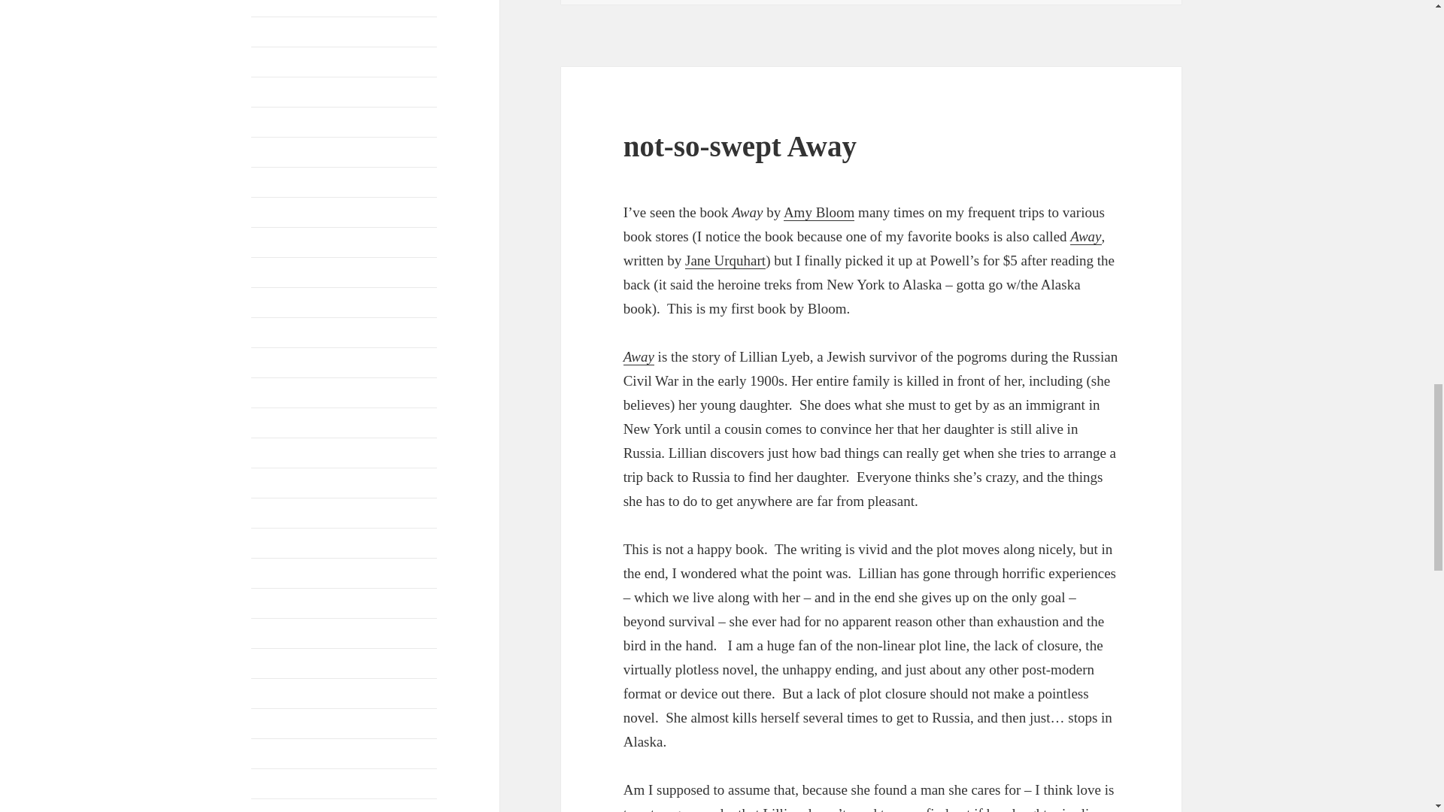 Image resolution: width=1444 pixels, height=812 pixels. Describe the element at coordinates (290, 122) in the screenshot. I see `September 2015` at that location.